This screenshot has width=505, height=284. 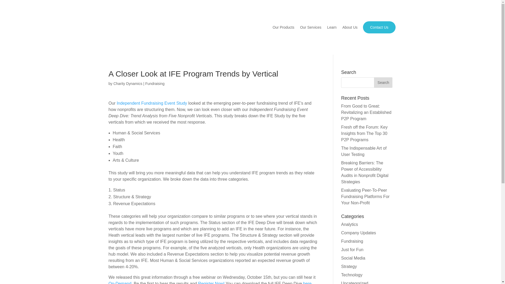 What do you see at coordinates (310, 27) in the screenshot?
I see `Our Services` at bounding box center [310, 27].